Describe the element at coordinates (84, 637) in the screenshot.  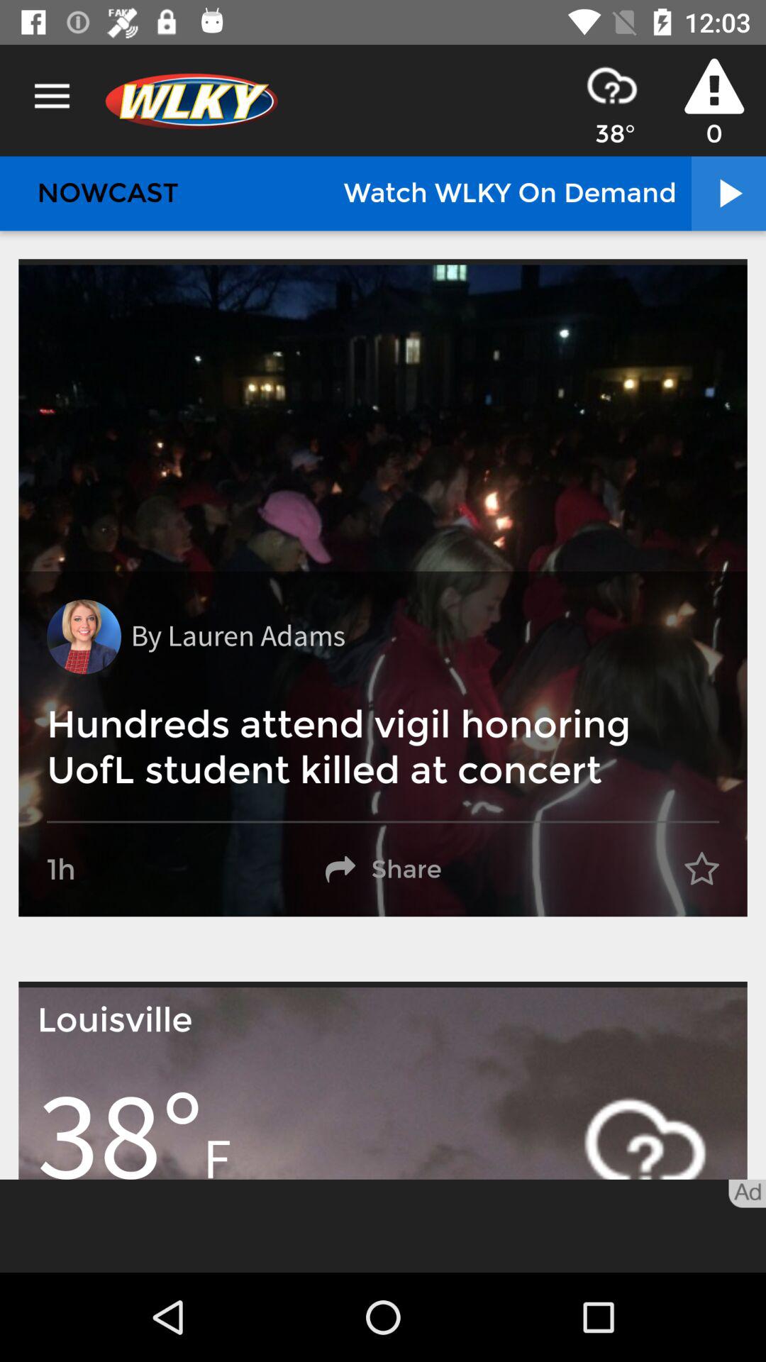
I see `press icon above the hundreds attend vigil` at that location.